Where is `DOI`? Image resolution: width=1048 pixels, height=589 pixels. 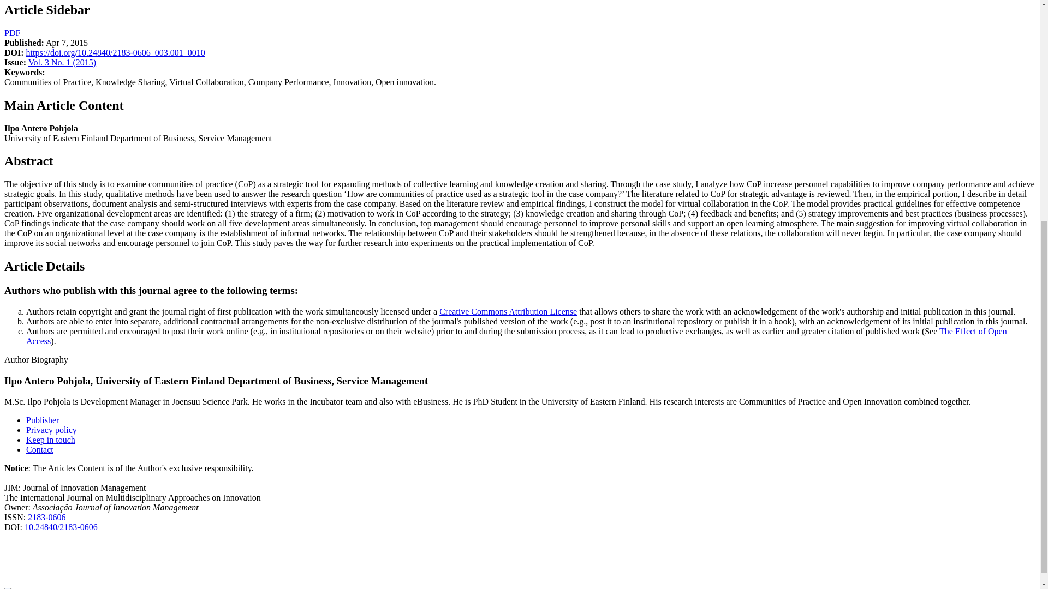
DOI is located at coordinates (61, 527).